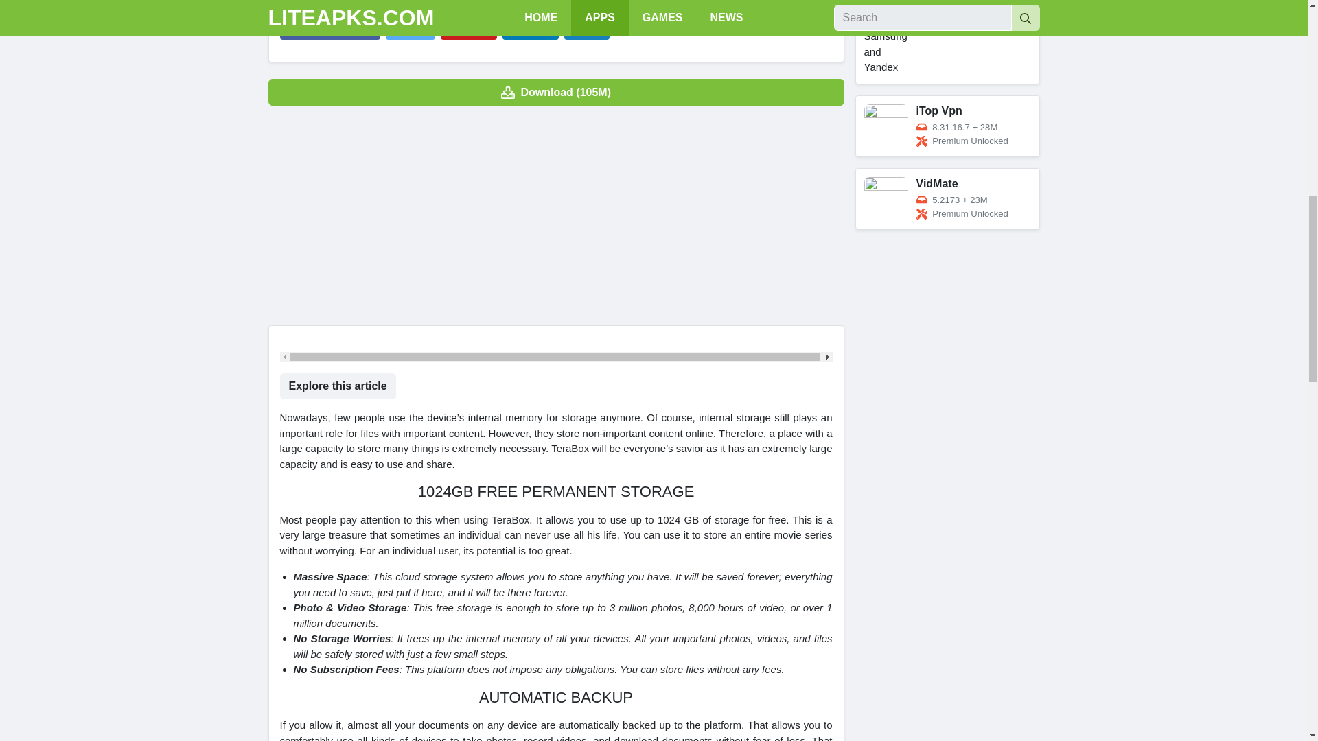 The image size is (1318, 741). Describe the element at coordinates (530, 30) in the screenshot. I see `Linkedin` at that location.